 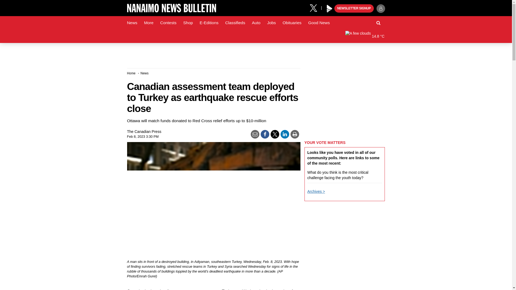 I want to click on Play, so click(x=329, y=9).